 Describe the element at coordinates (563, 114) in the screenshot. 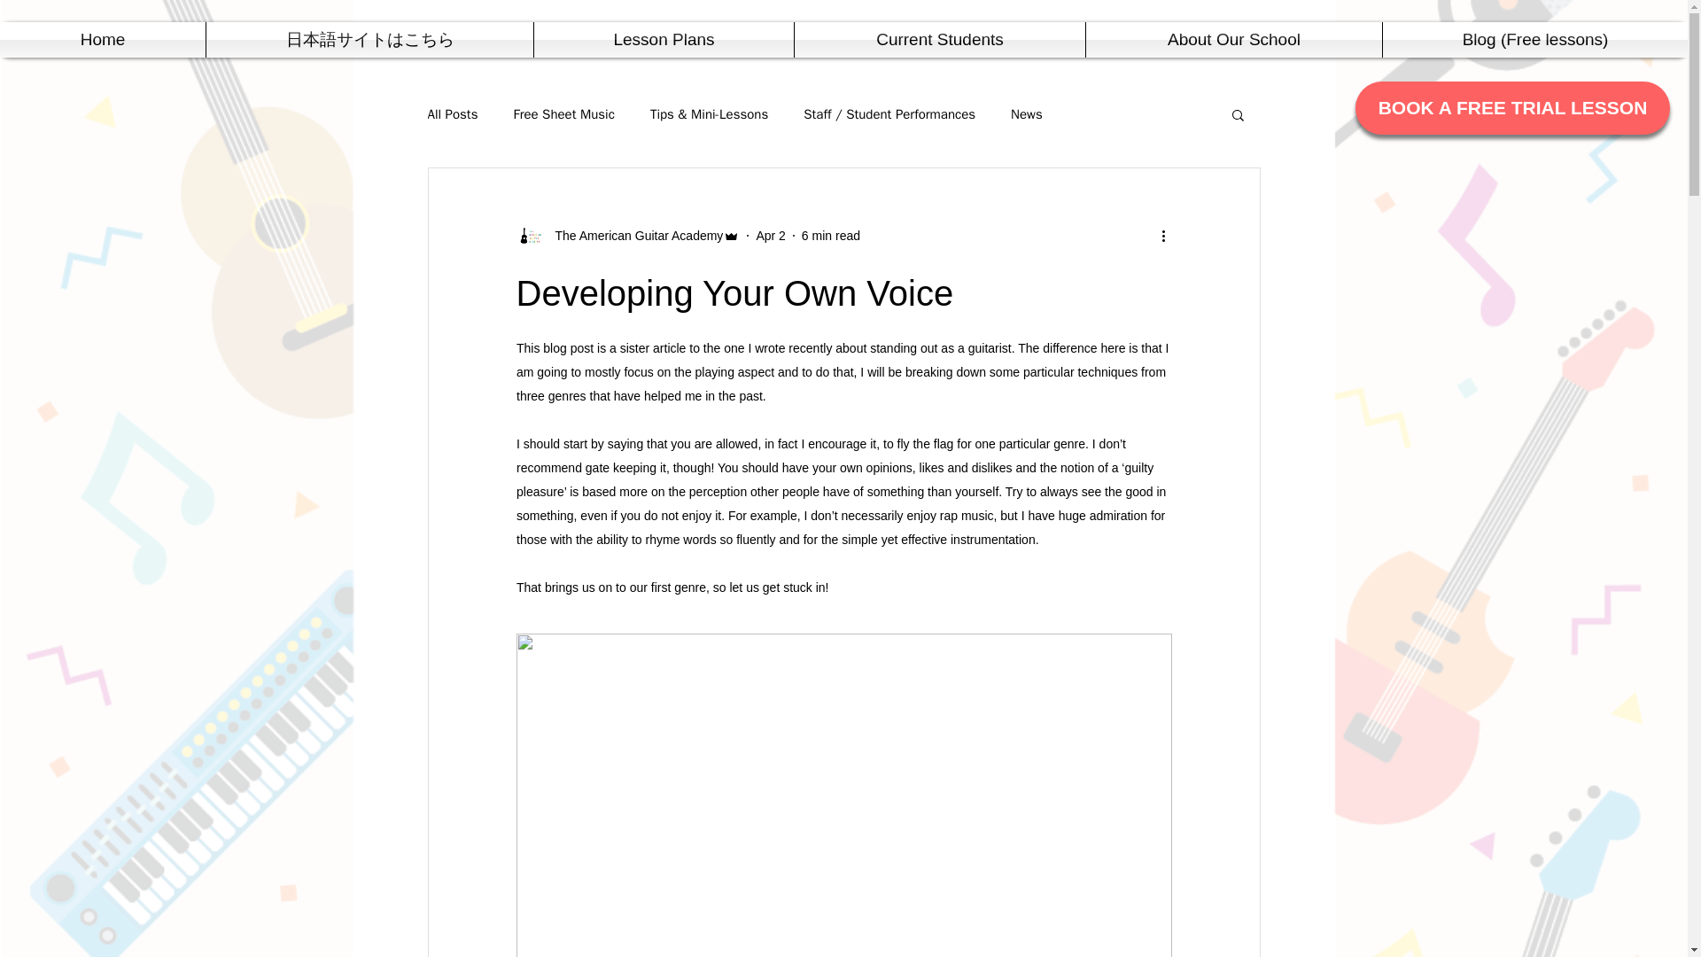

I see `Free Sheet Music` at that location.